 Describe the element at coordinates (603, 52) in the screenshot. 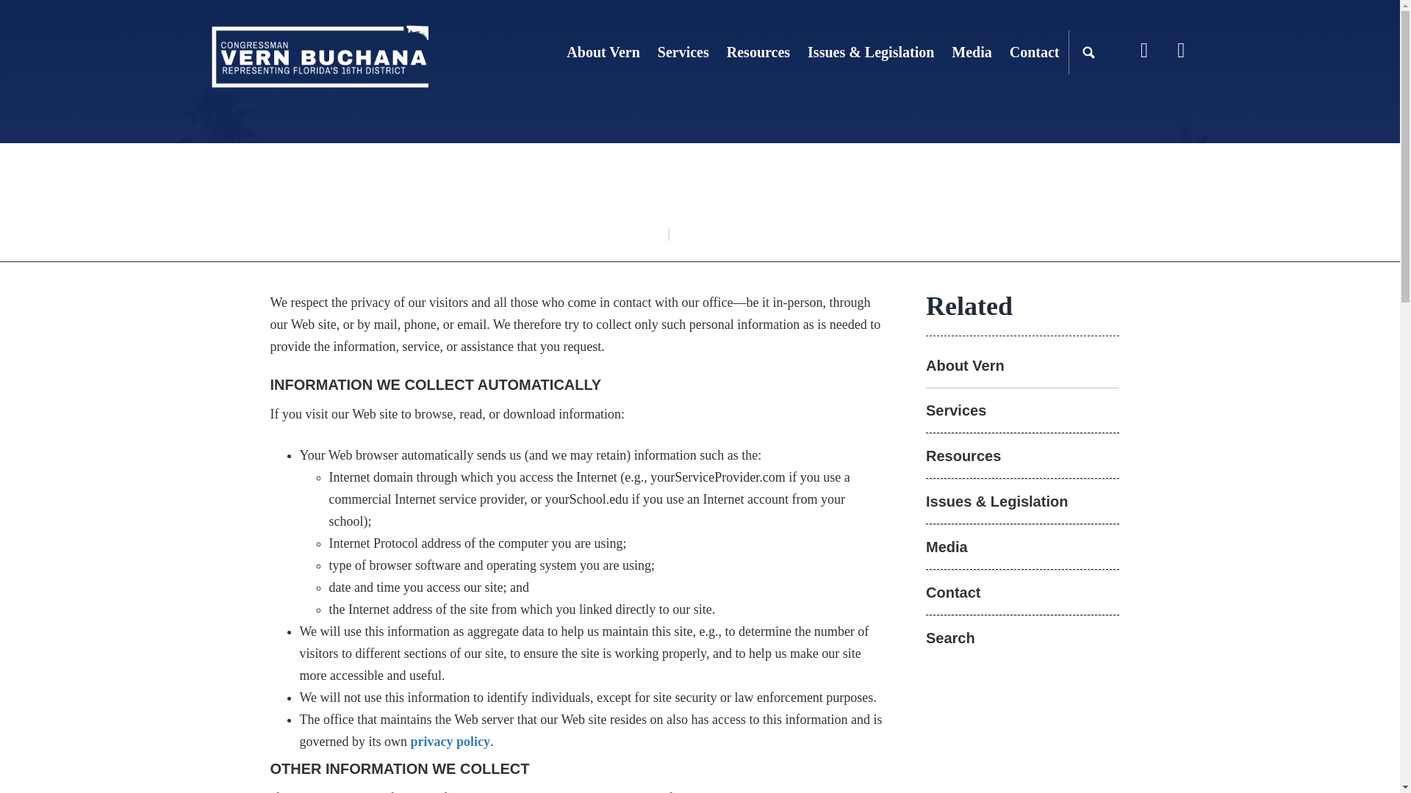

I see `About Vern` at that location.